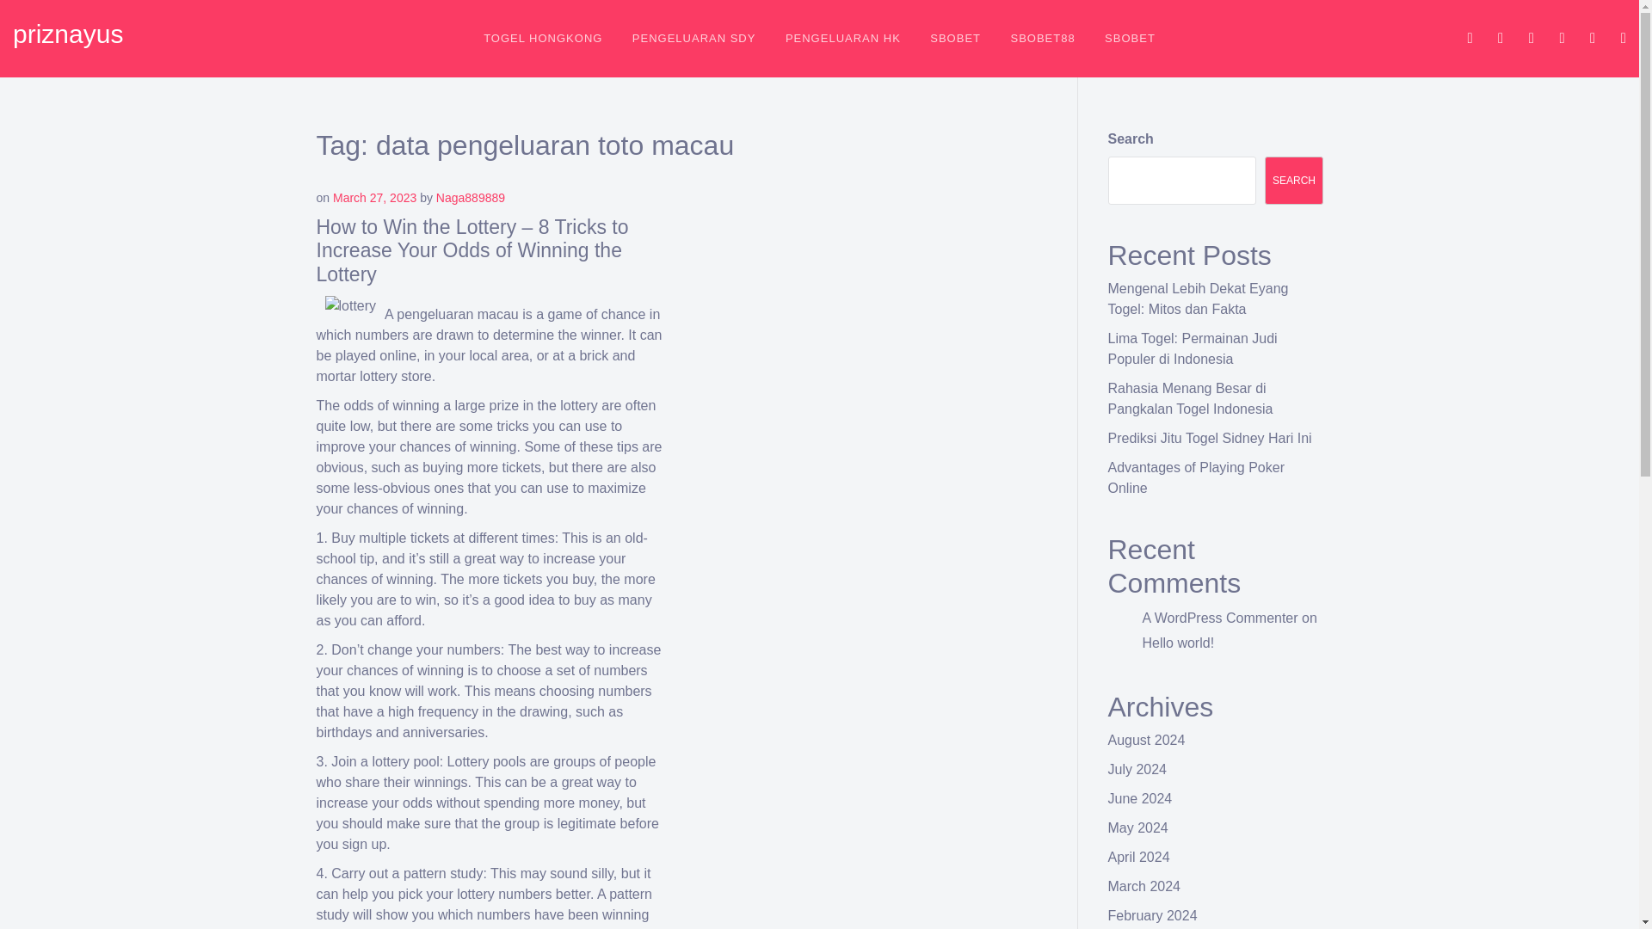 Image resolution: width=1652 pixels, height=929 pixels. What do you see at coordinates (1210, 439) in the screenshot?
I see `Prediksi Jitu Togel Sidney Hari Ini` at bounding box center [1210, 439].